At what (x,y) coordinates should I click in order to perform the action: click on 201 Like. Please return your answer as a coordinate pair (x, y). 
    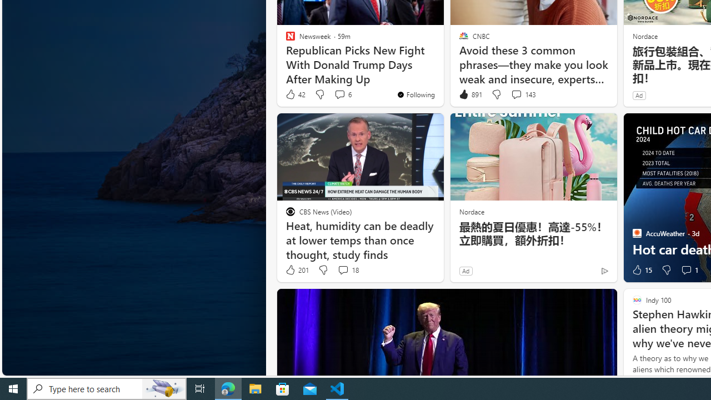
    Looking at the image, I should click on (297, 270).